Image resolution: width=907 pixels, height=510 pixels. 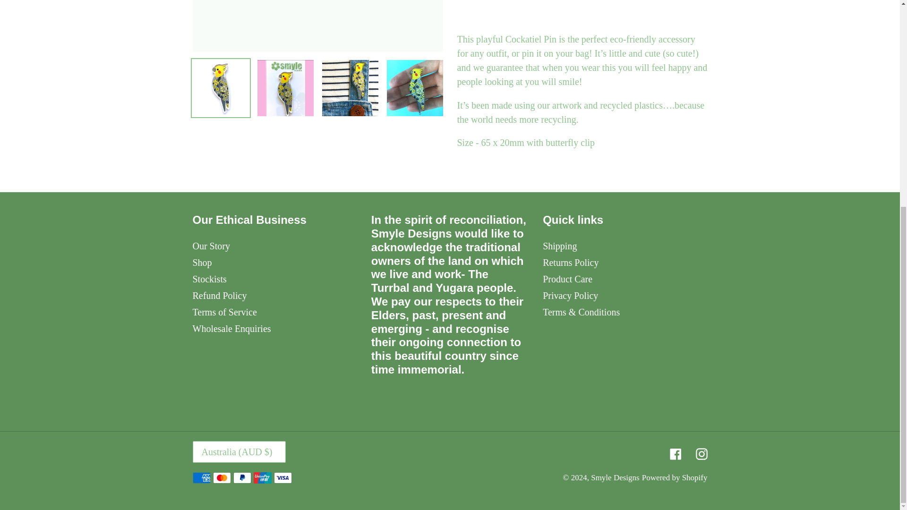 I want to click on Shop, so click(x=202, y=263).